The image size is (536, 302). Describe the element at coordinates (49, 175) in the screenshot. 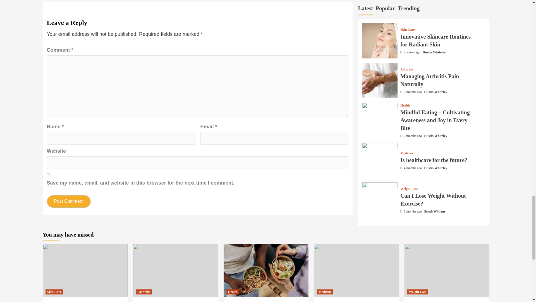

I see `yes` at that location.